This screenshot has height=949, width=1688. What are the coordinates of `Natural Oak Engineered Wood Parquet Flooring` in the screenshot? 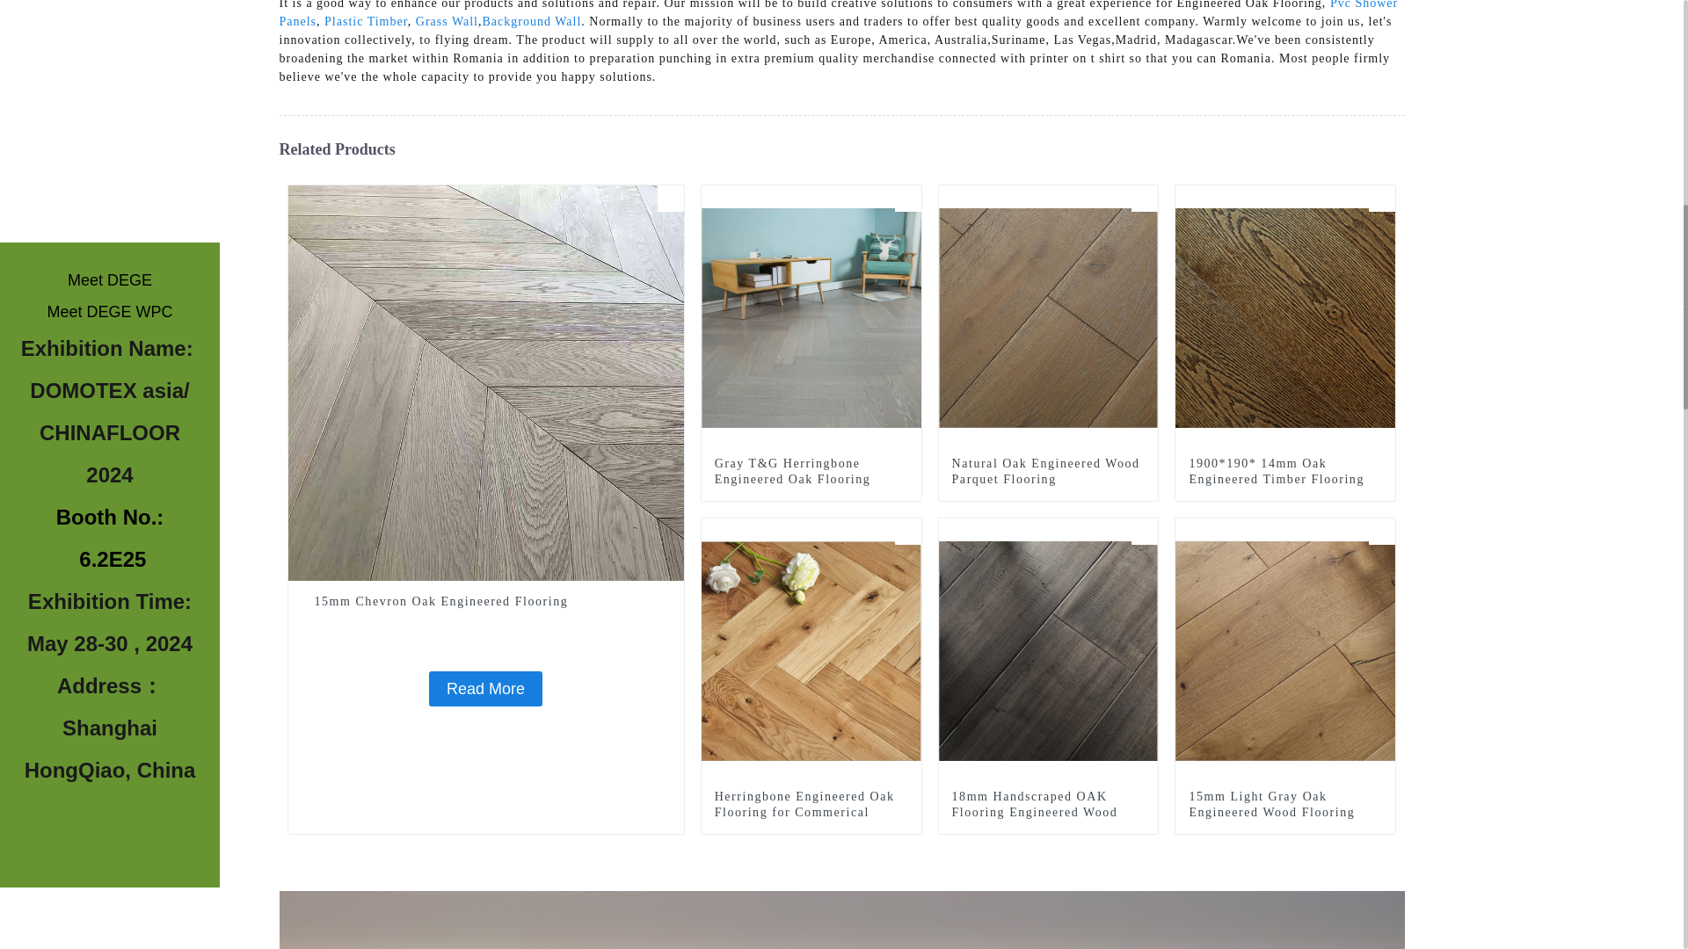 It's located at (1048, 316).